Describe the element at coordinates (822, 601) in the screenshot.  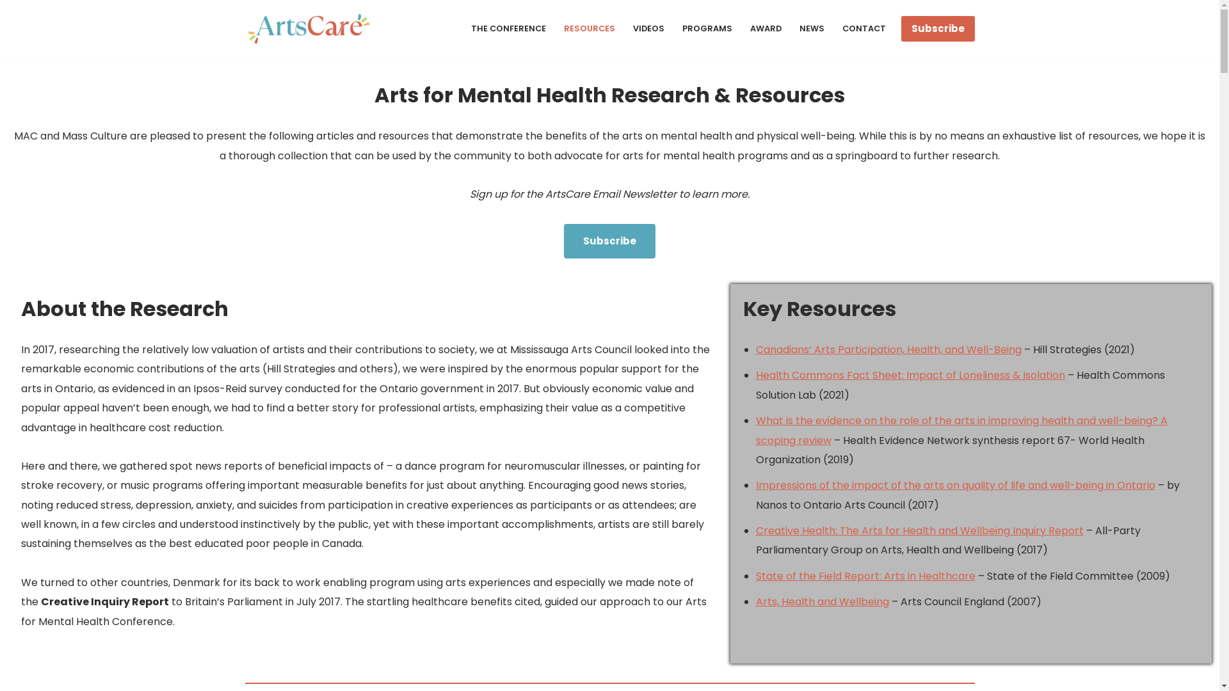
I see `Arts, Health and Wellbeing` at that location.